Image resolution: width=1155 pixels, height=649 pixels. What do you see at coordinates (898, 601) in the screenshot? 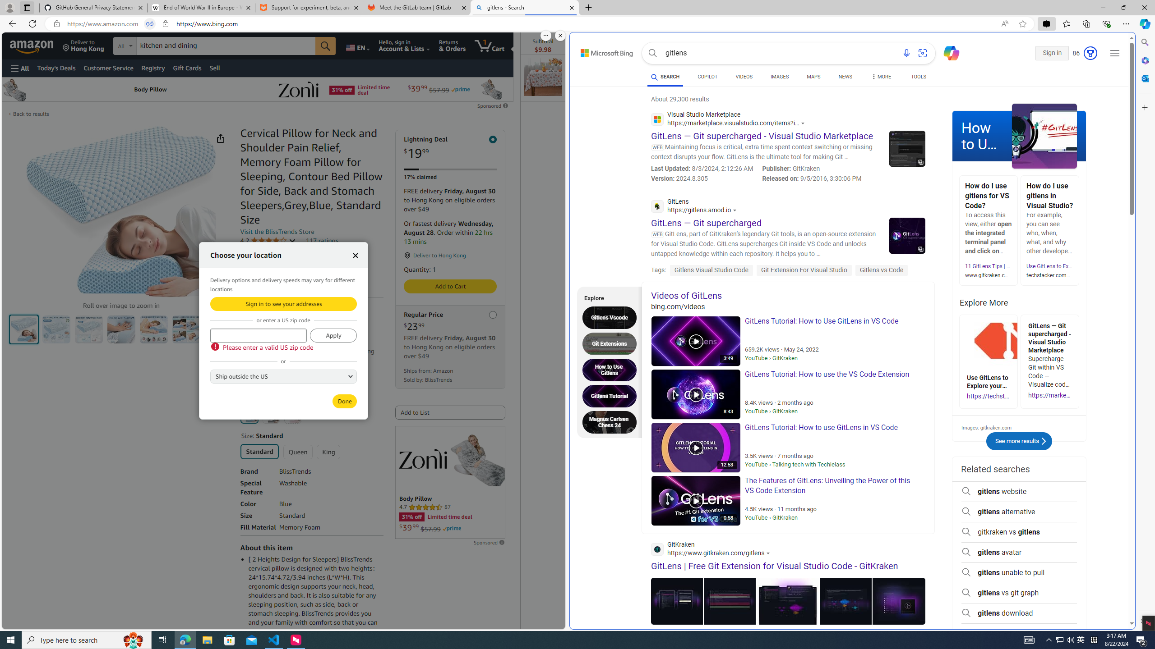
I see `View details` at bounding box center [898, 601].